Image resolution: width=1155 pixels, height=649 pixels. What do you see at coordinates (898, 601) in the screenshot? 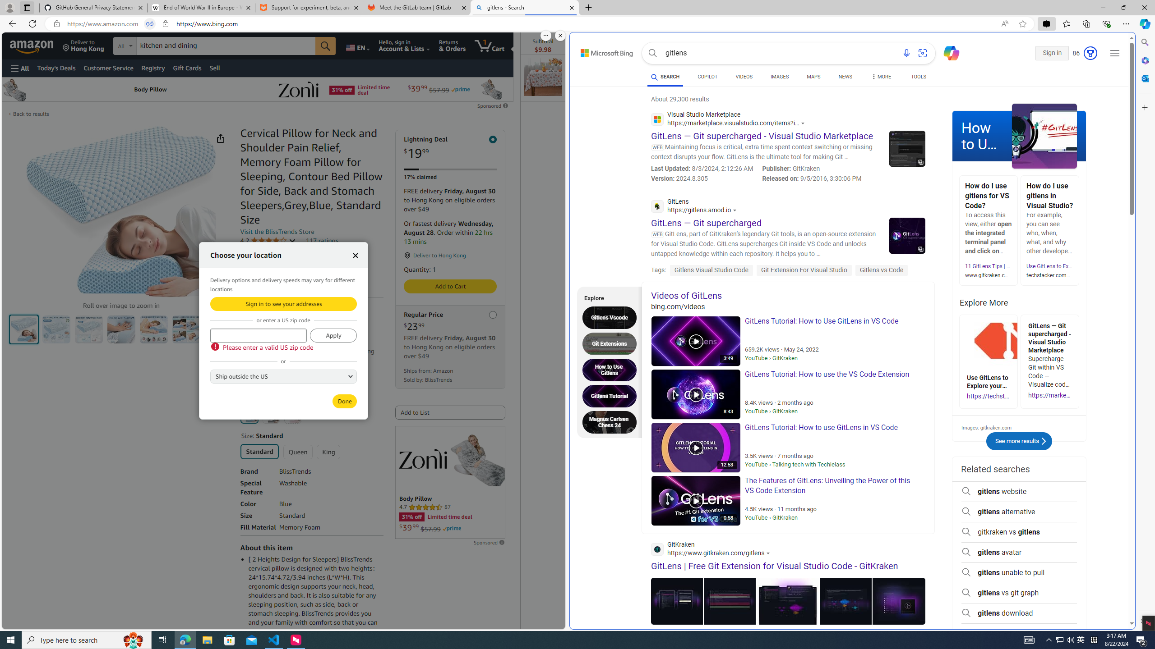
I see `View details` at bounding box center [898, 601].